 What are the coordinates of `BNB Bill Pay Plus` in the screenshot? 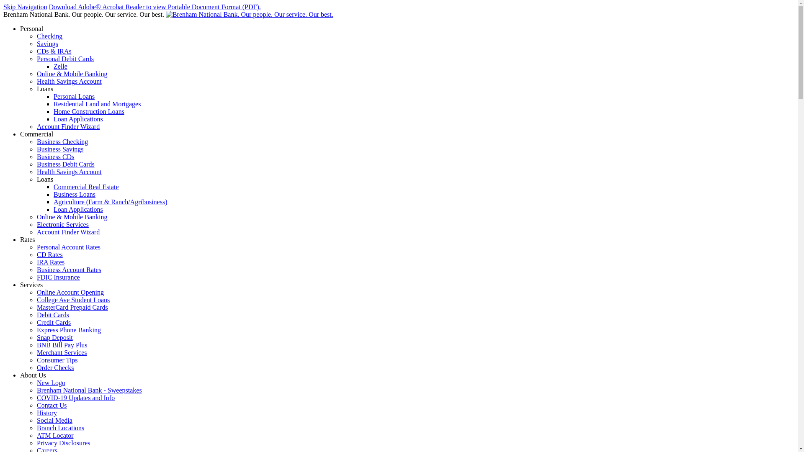 It's located at (62, 345).